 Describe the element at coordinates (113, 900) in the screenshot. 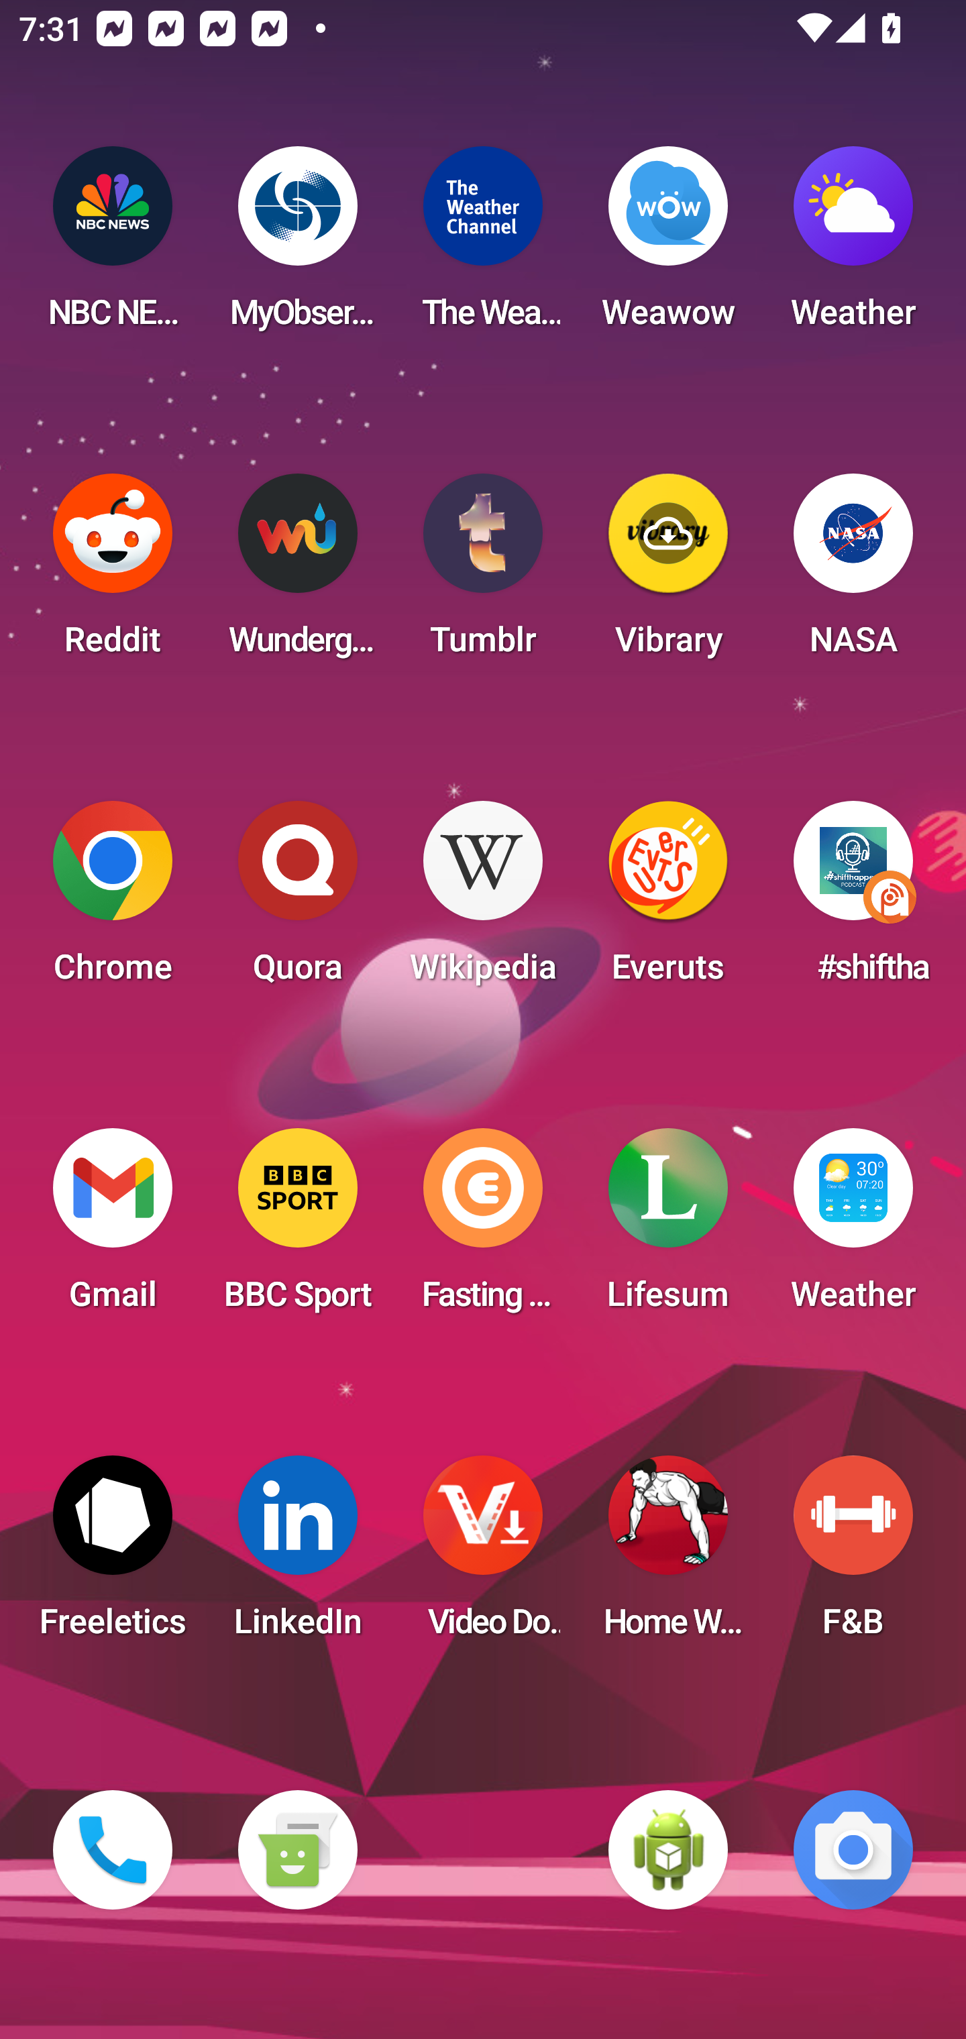

I see `Chrome` at that location.